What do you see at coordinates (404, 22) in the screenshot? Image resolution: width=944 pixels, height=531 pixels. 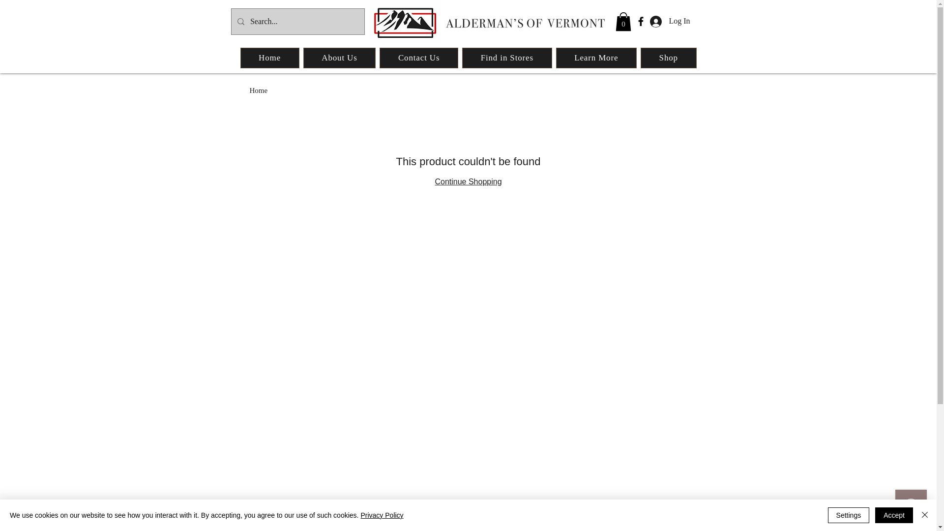 I see `ICON.png` at bounding box center [404, 22].